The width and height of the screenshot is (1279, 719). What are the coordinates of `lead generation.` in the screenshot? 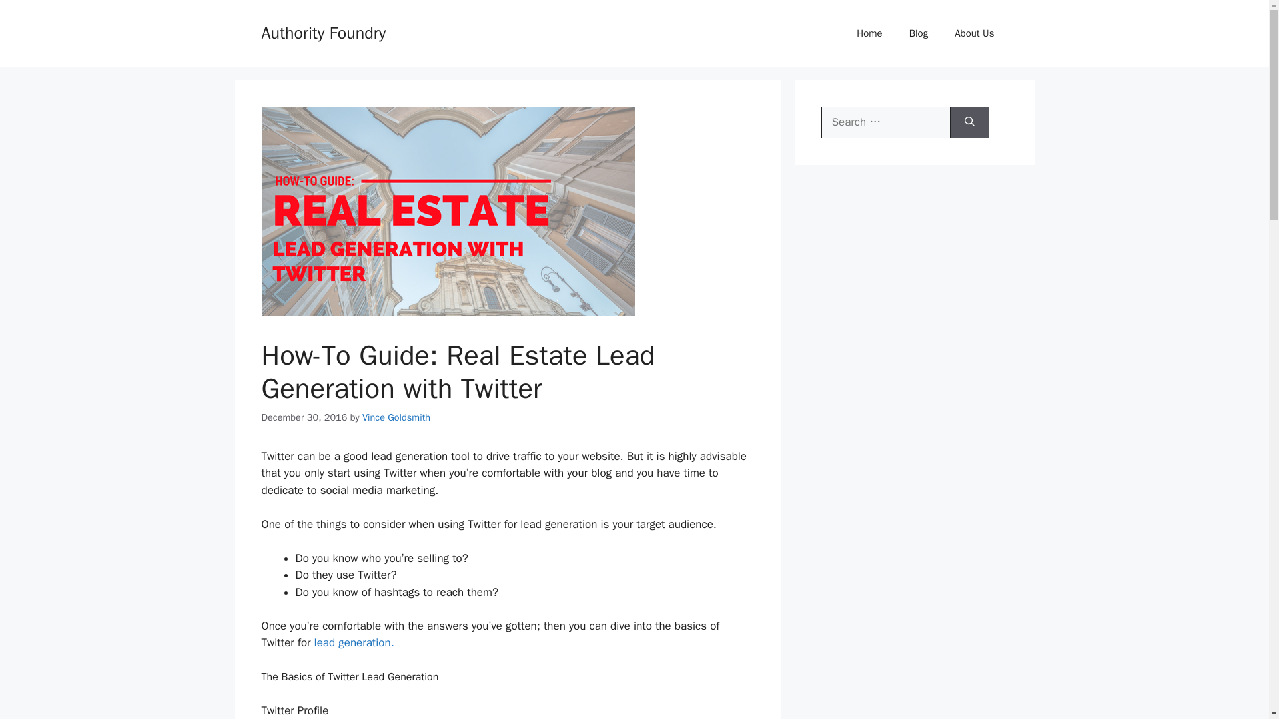 It's located at (354, 642).